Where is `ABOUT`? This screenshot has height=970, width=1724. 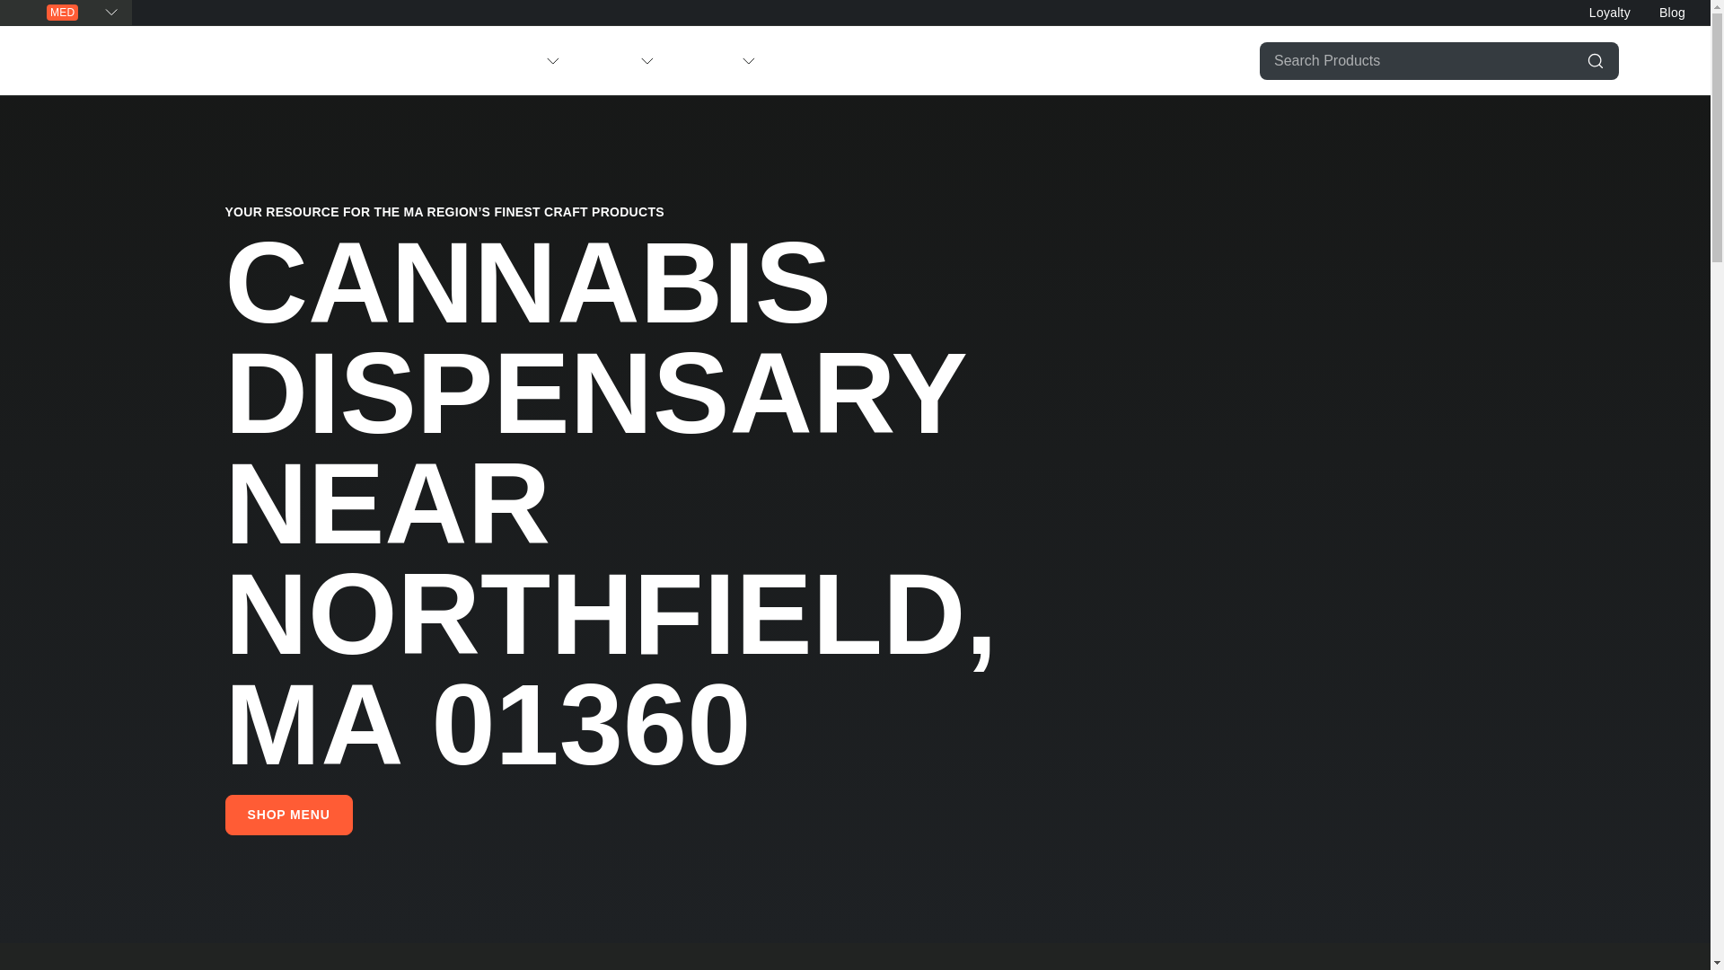 ABOUT is located at coordinates (611, 60).